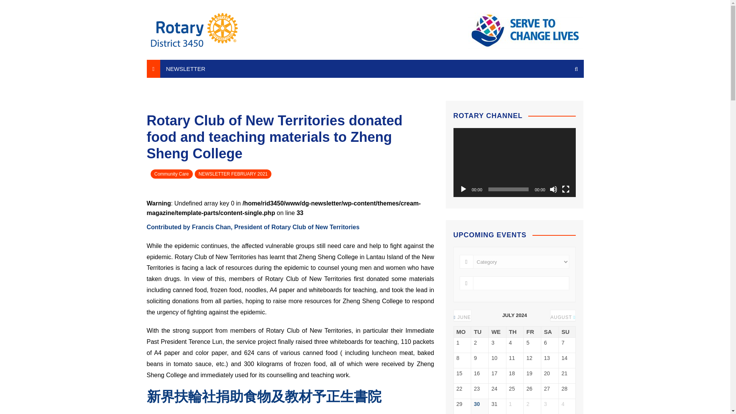  Describe the element at coordinates (563, 317) in the screenshot. I see `AUGUST` at that location.